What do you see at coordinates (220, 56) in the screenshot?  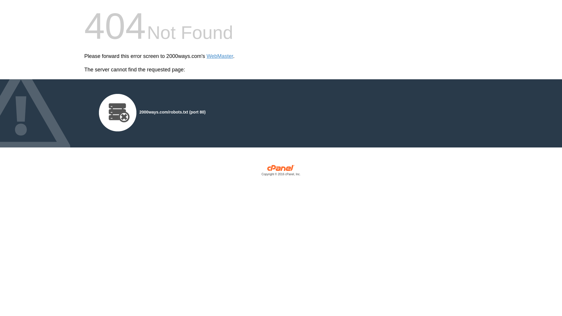 I see `WebMaster` at bounding box center [220, 56].